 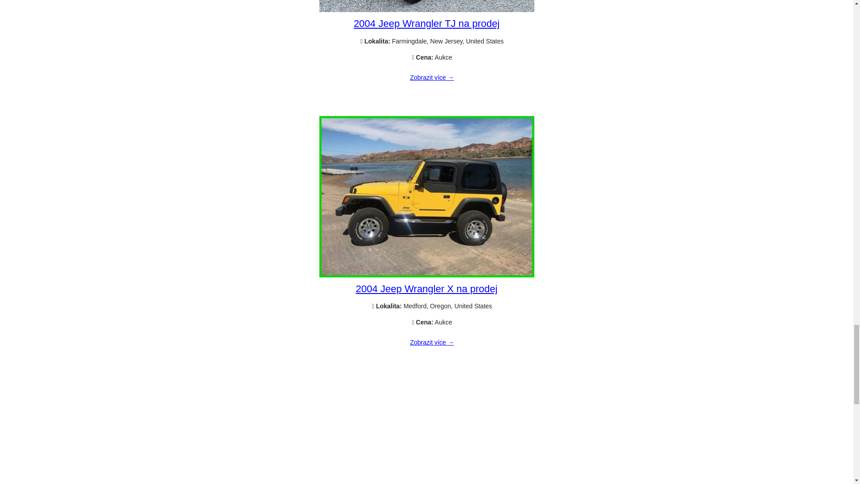 I want to click on 2004 Jeep Wrangler X na prodej, so click(x=432, y=343).